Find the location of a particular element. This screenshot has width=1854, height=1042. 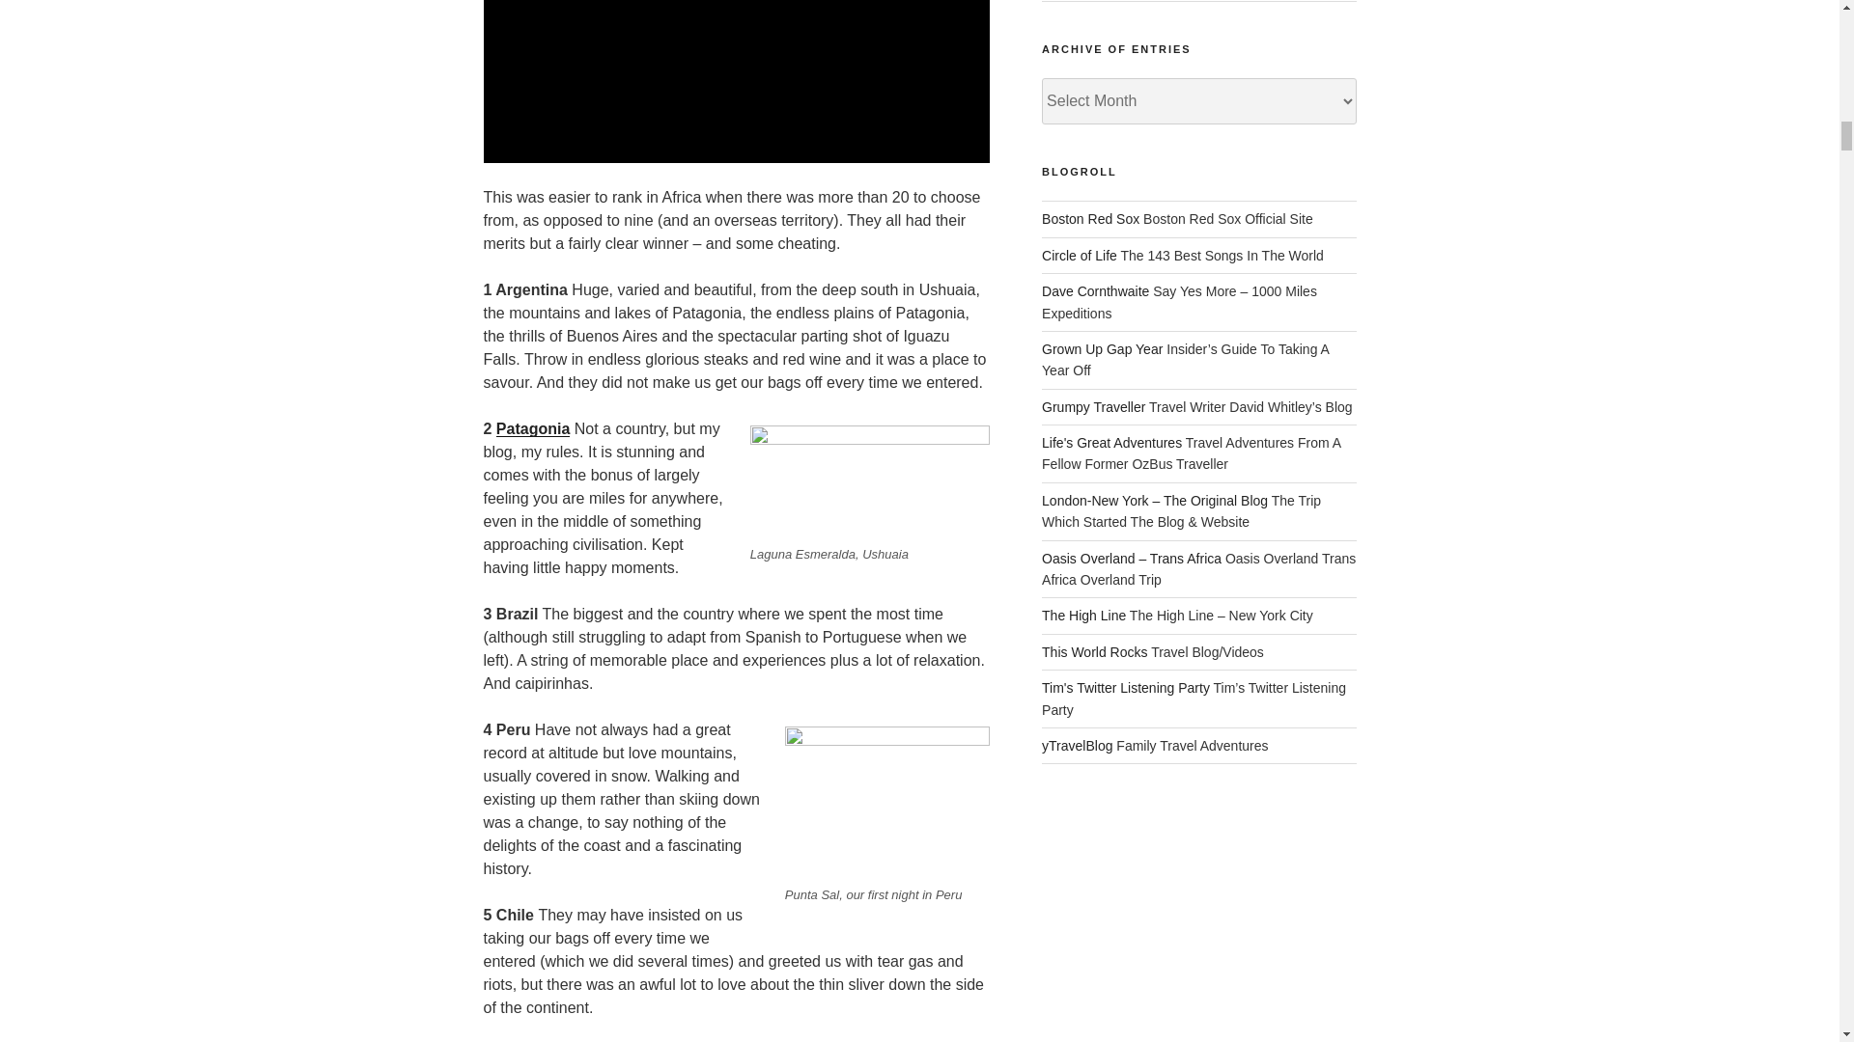

Patagonia is located at coordinates (533, 428).